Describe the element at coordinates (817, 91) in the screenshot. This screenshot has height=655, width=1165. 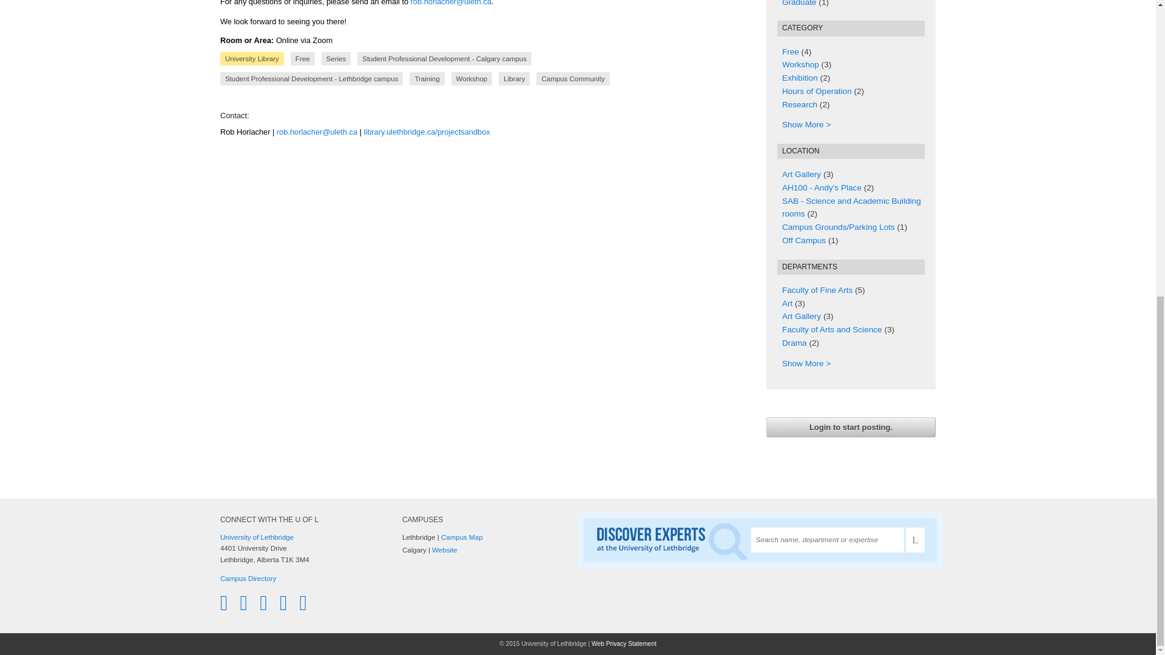
I see `Hours of Operation` at that location.